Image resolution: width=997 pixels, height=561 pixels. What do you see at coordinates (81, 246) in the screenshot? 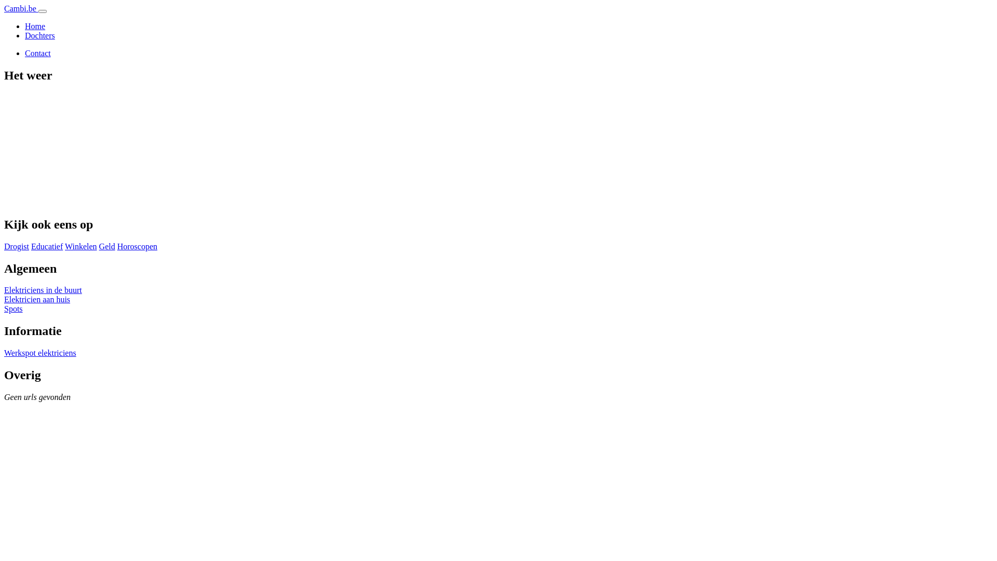
I see `Winkelen` at bounding box center [81, 246].